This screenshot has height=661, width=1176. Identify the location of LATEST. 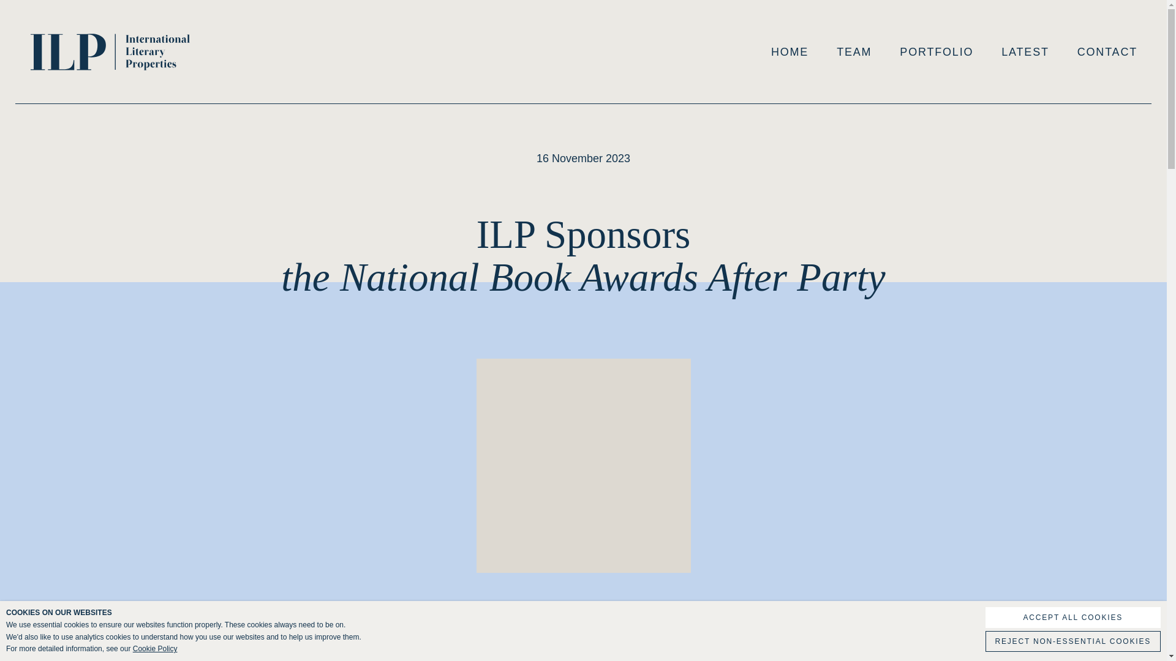
(1025, 51).